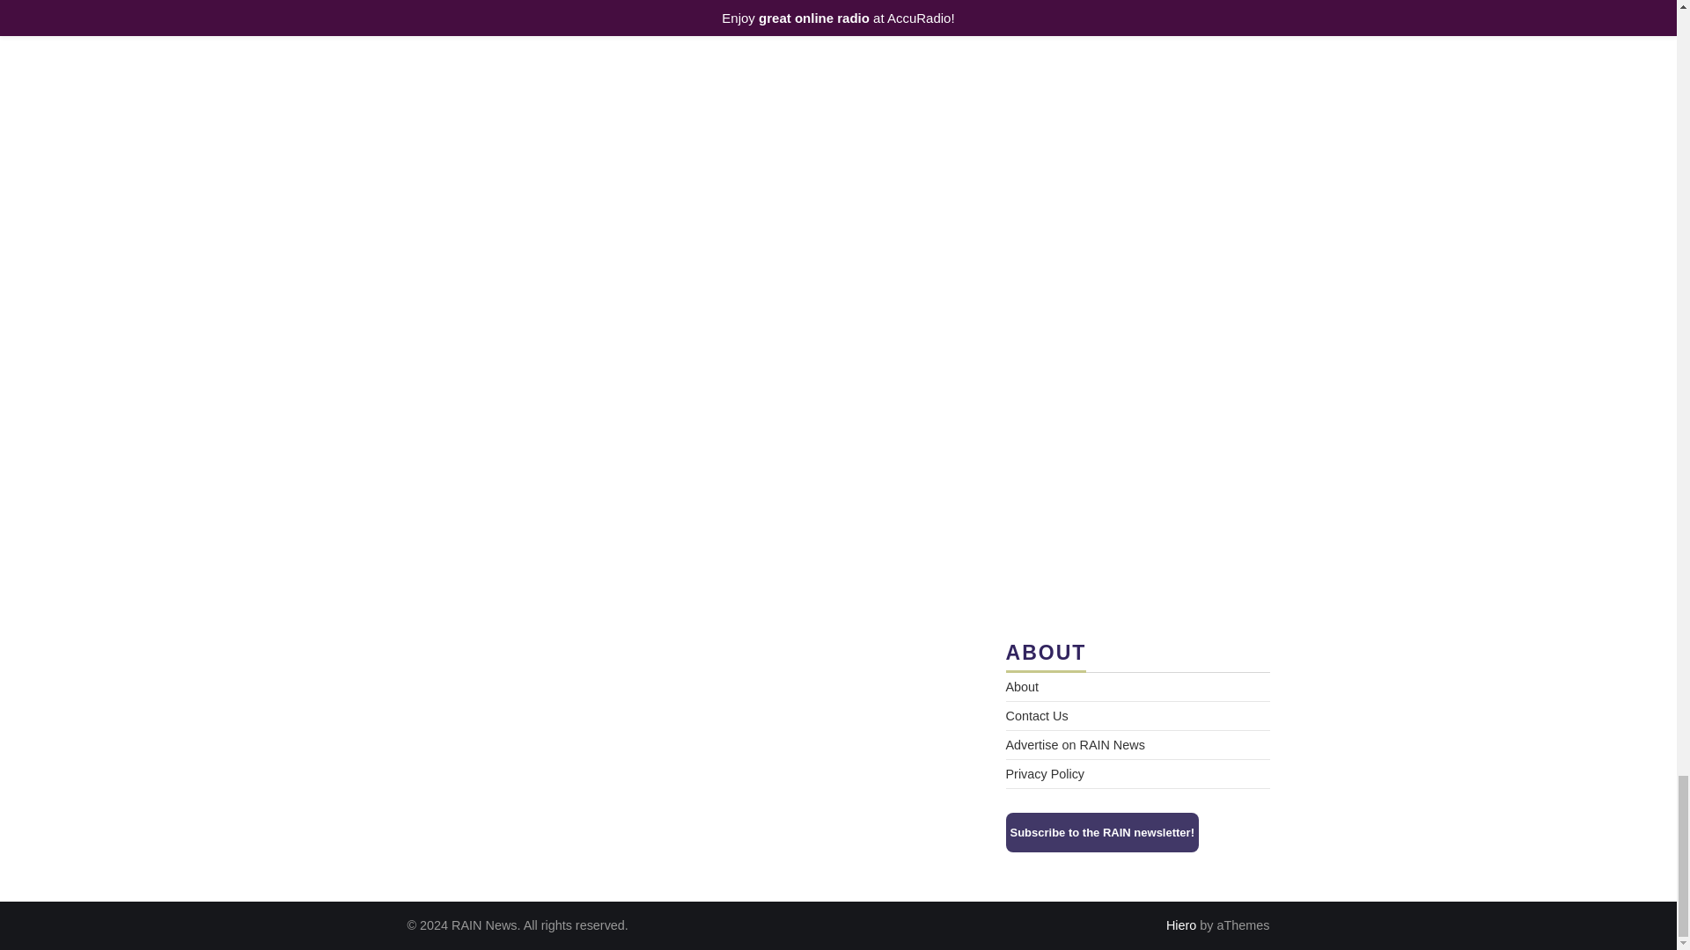 Image resolution: width=1690 pixels, height=950 pixels. Describe the element at coordinates (1045, 773) in the screenshot. I see `Privacy Policy` at that location.